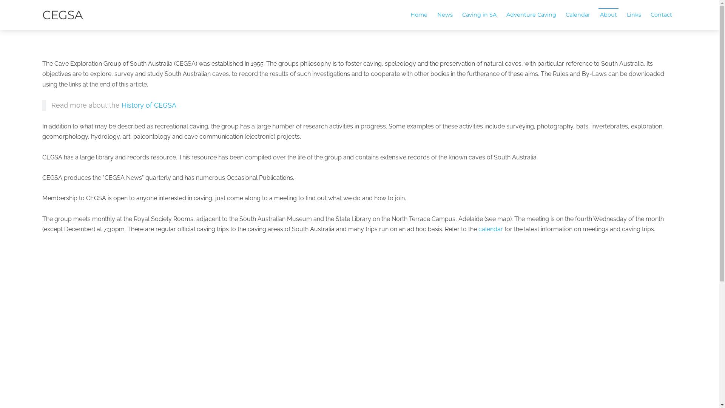 The width and height of the screenshot is (725, 408). What do you see at coordinates (445, 15) in the screenshot?
I see `News` at bounding box center [445, 15].